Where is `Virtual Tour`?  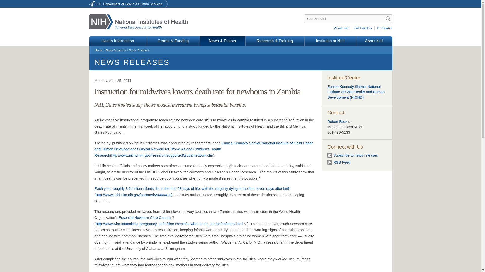 Virtual Tour is located at coordinates (342, 28).